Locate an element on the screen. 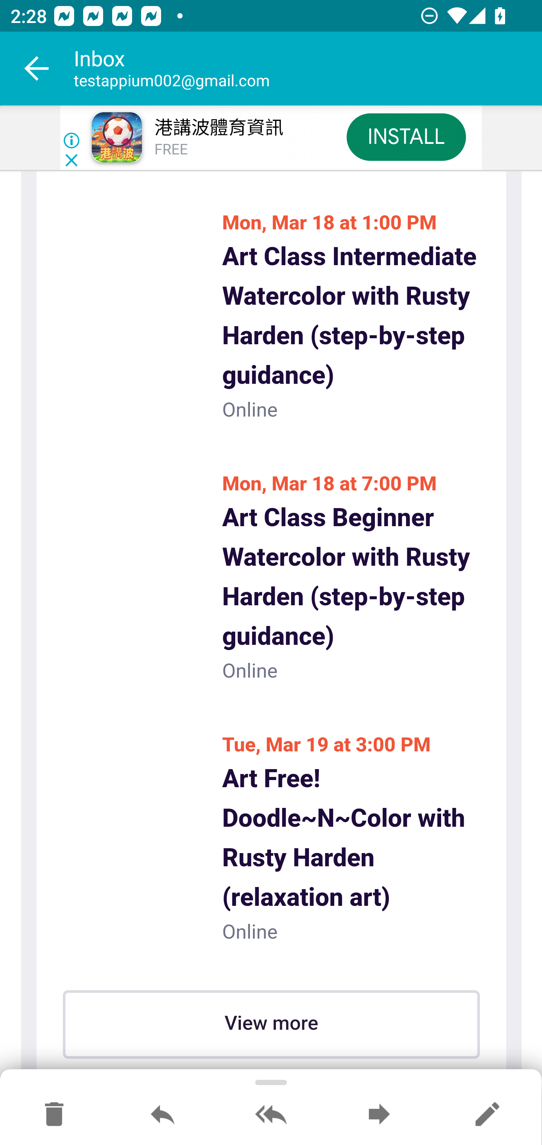  Forward is located at coordinates (379, 1115).